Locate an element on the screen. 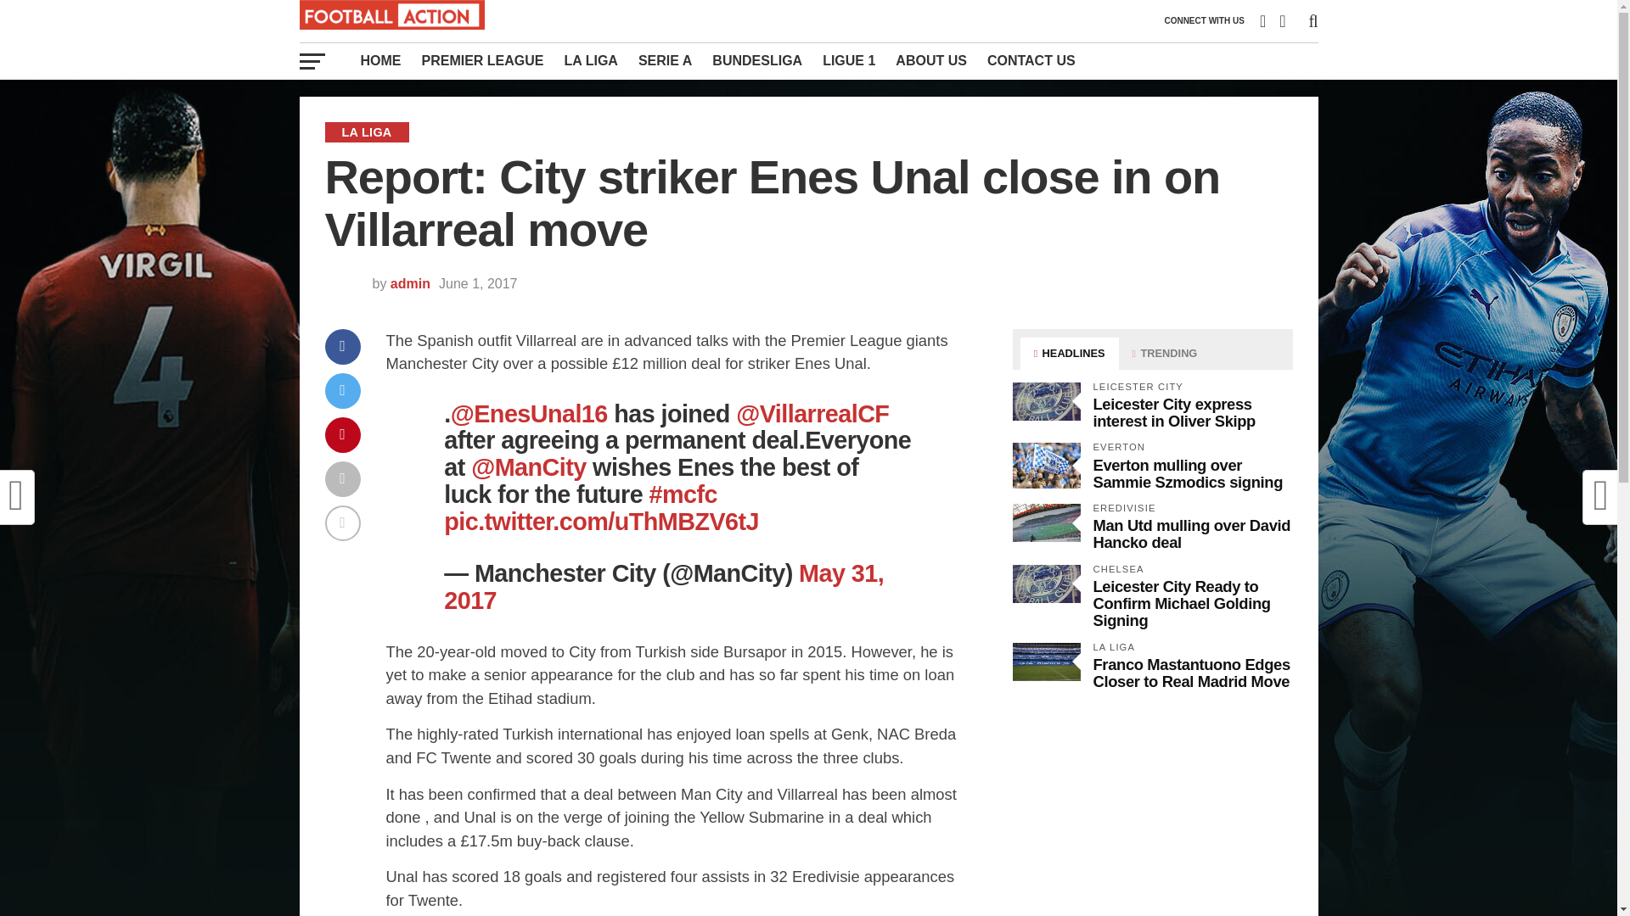 The width and height of the screenshot is (1630, 916). HEADLINES is located at coordinates (1069, 354).